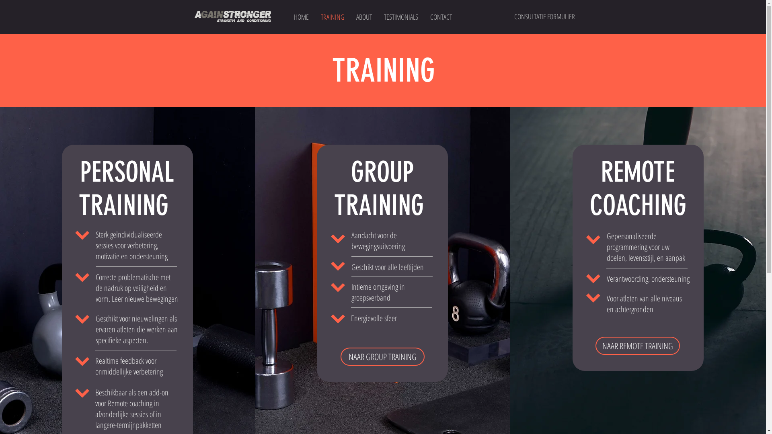 Image resolution: width=772 pixels, height=434 pixels. What do you see at coordinates (544, 17) in the screenshot?
I see `CONSULTATIE FORMULIER` at bounding box center [544, 17].